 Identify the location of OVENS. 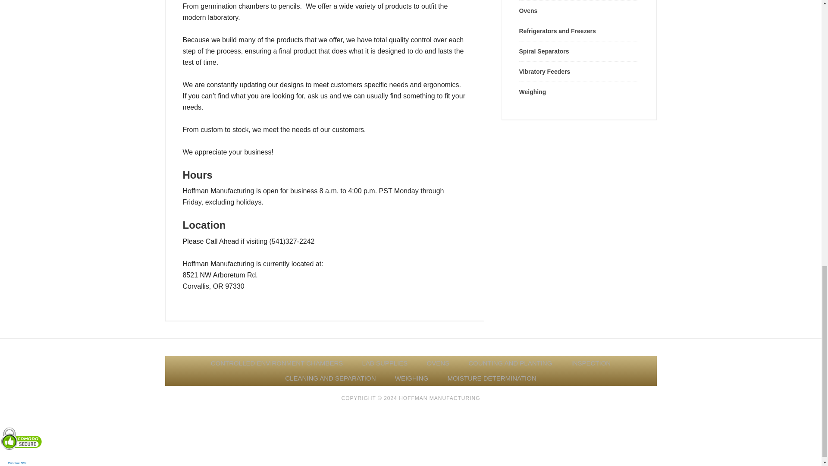
(438, 363).